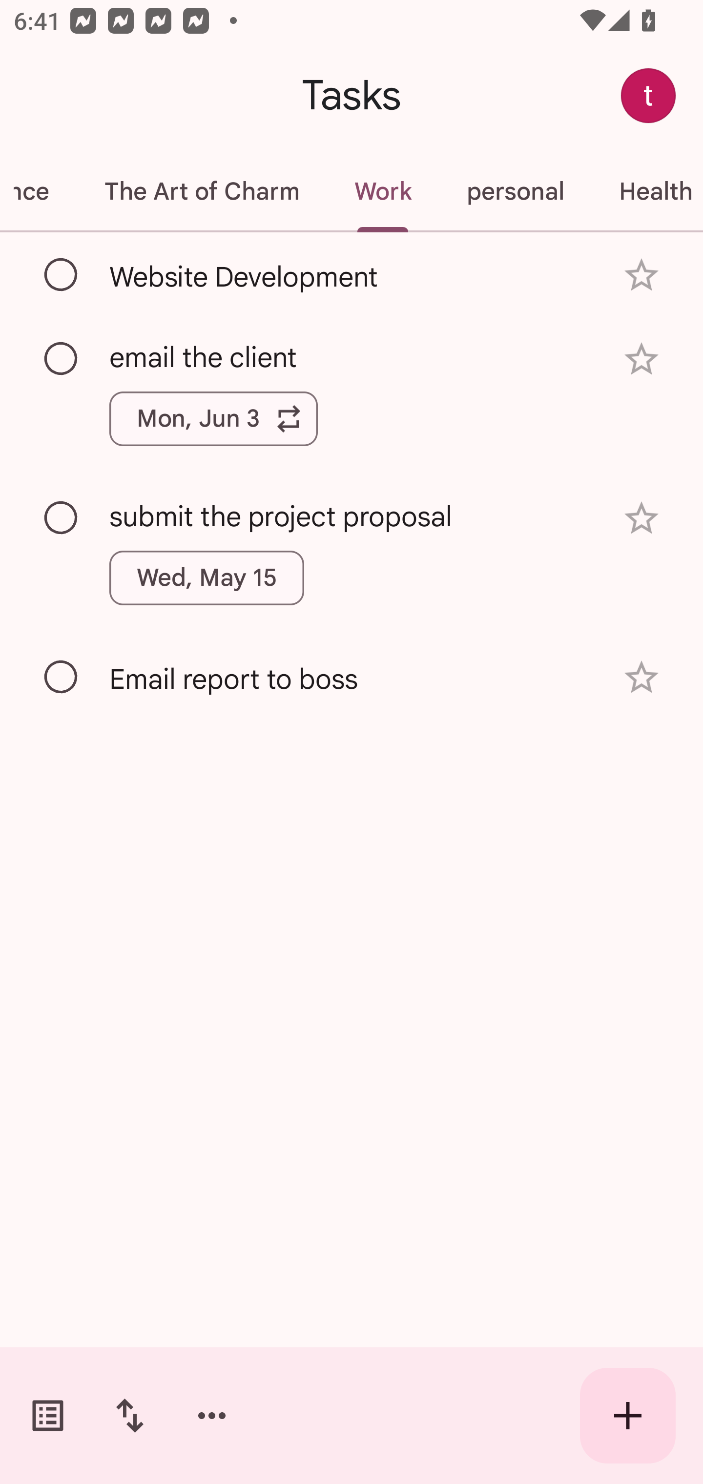 The height and width of the screenshot is (1484, 703). What do you see at coordinates (213, 419) in the screenshot?
I see `Mon, Jun 3` at bounding box center [213, 419].